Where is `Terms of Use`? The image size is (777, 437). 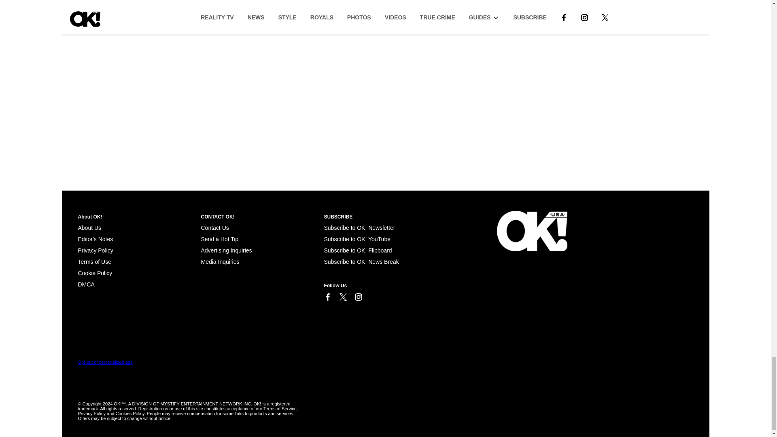
Terms of Use is located at coordinates (94, 261).